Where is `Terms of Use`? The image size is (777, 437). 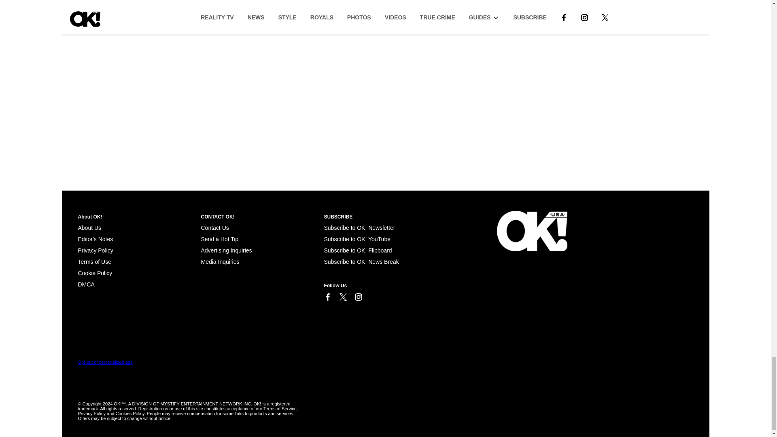
Terms of Use is located at coordinates (94, 261).